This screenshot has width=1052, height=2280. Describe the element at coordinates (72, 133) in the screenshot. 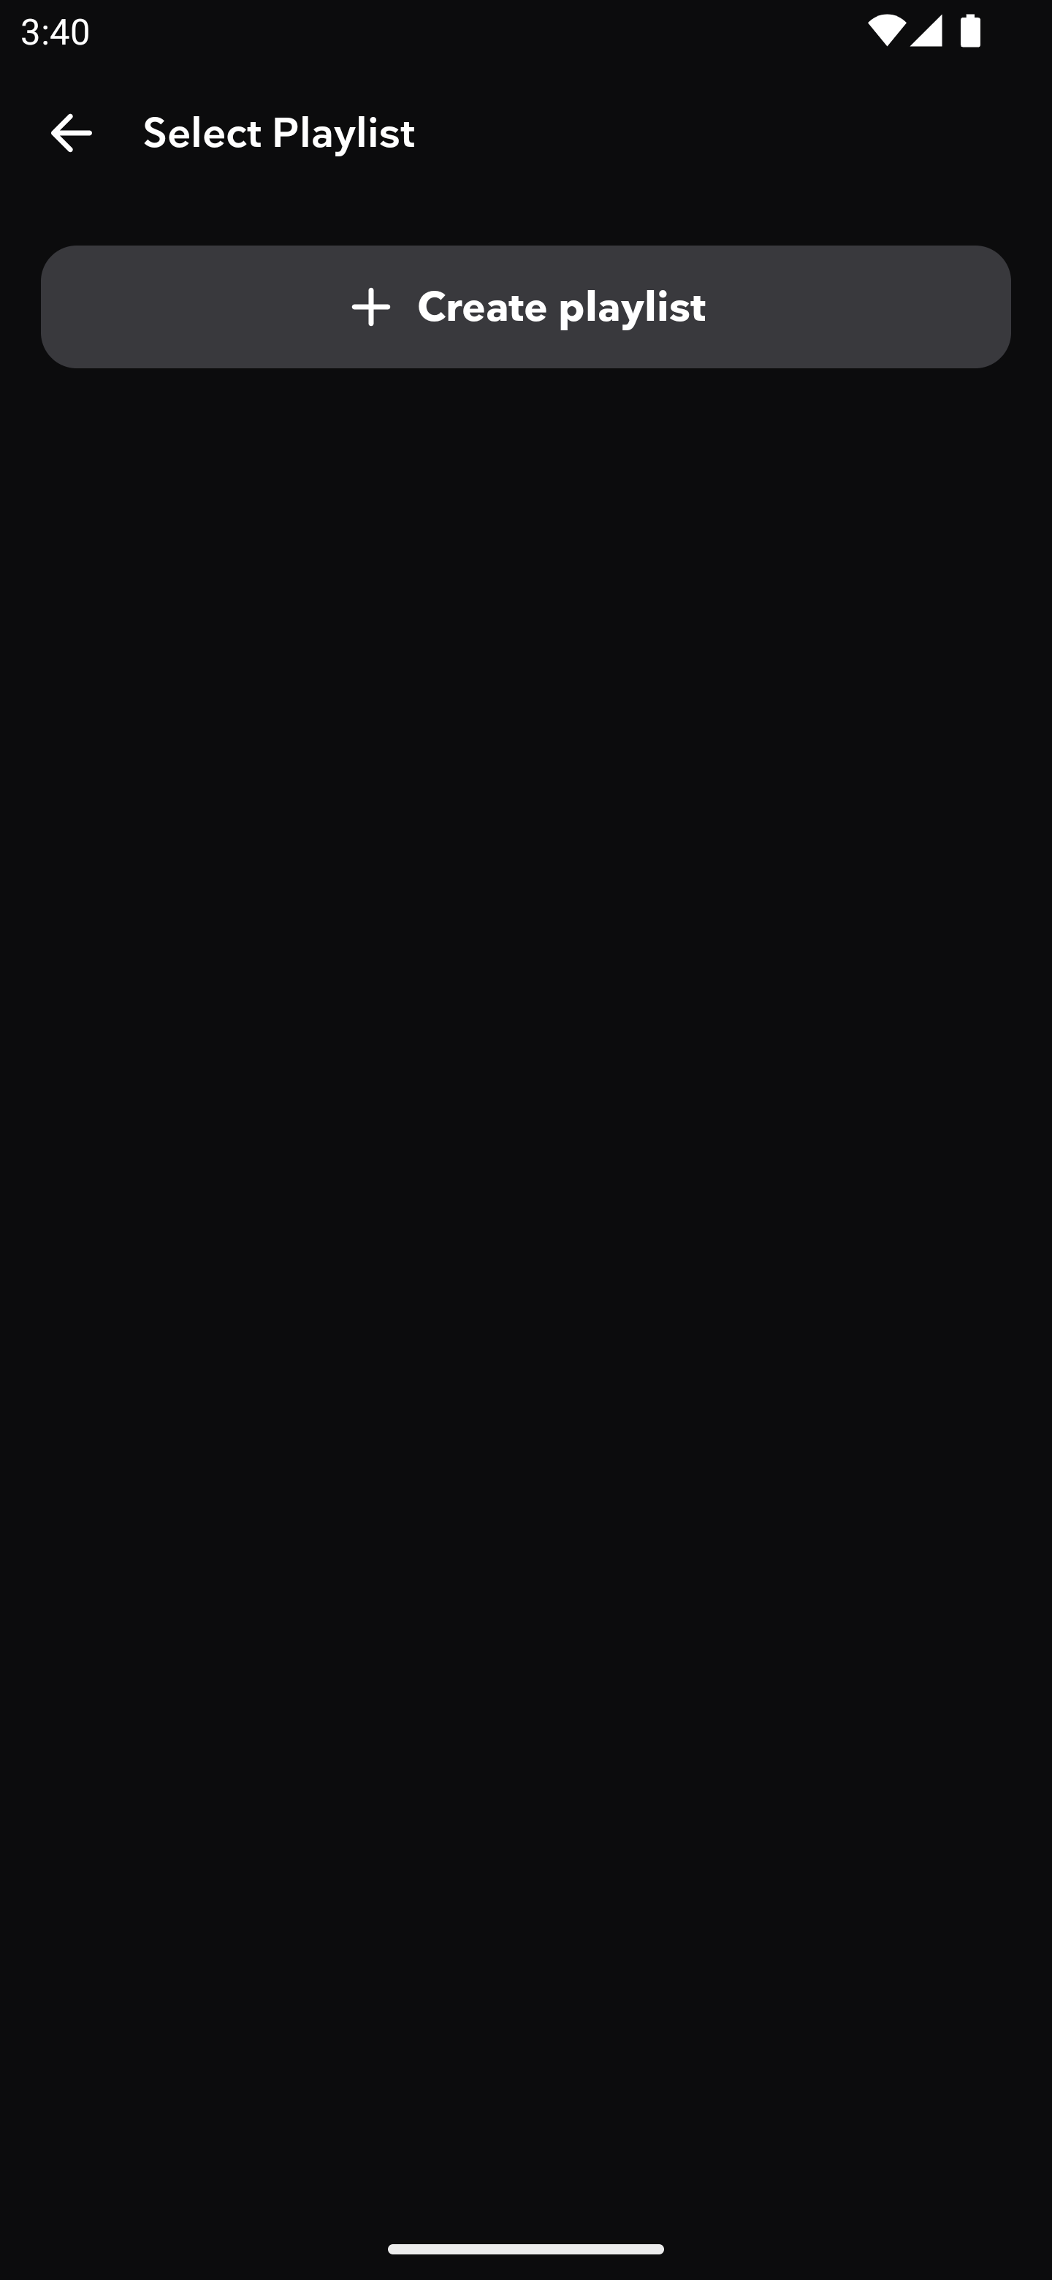

I see `Back` at that location.